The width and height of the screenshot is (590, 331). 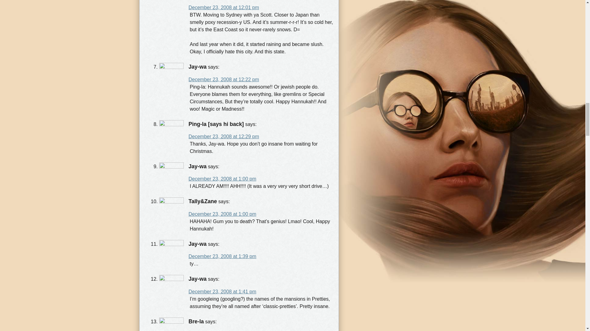 What do you see at coordinates (222, 178) in the screenshot?
I see `December 23, 2008 at 1:00 pm` at bounding box center [222, 178].